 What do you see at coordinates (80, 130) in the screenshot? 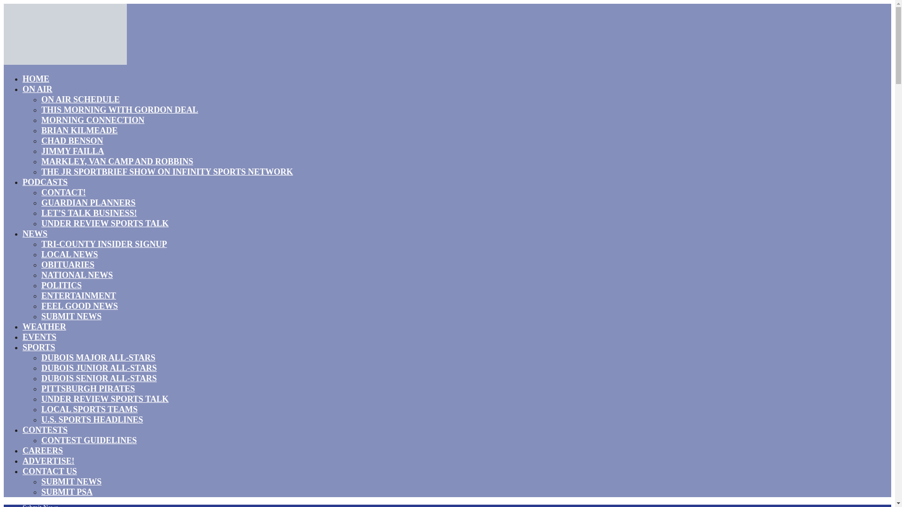
I see `BRIAN KILMEADE` at bounding box center [80, 130].